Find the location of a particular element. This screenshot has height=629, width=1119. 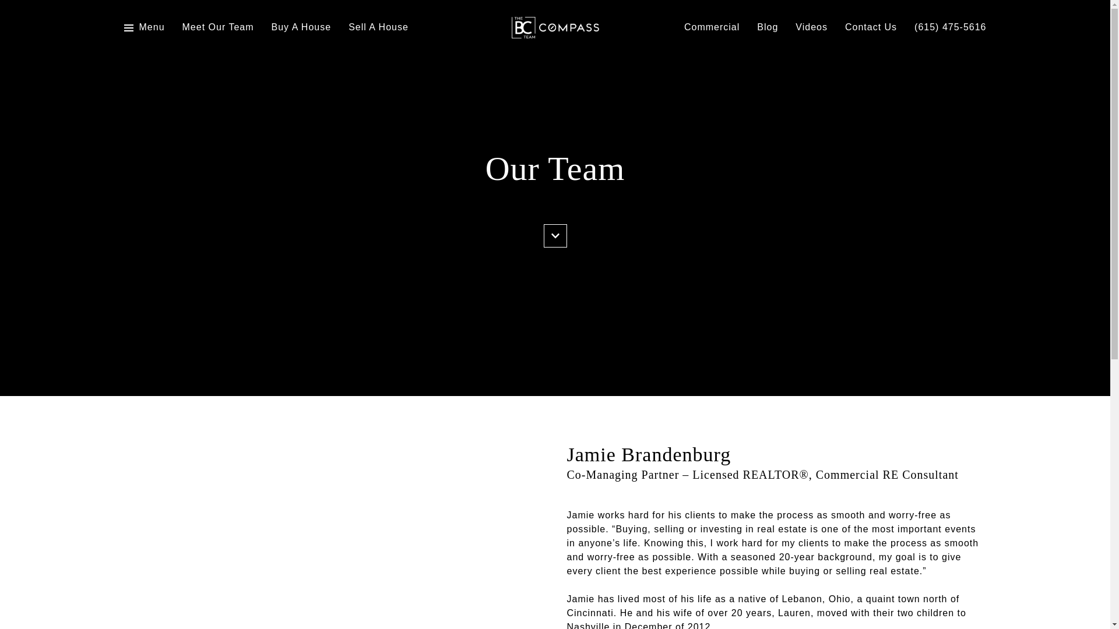

Menu is located at coordinates (152, 27).